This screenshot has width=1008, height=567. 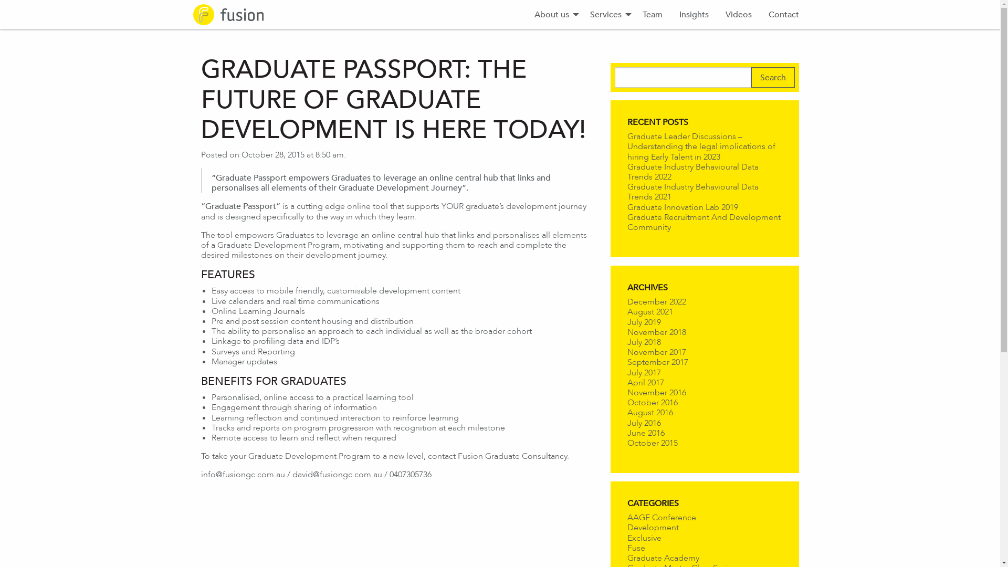 What do you see at coordinates (739, 15) in the screenshot?
I see `Videos` at bounding box center [739, 15].